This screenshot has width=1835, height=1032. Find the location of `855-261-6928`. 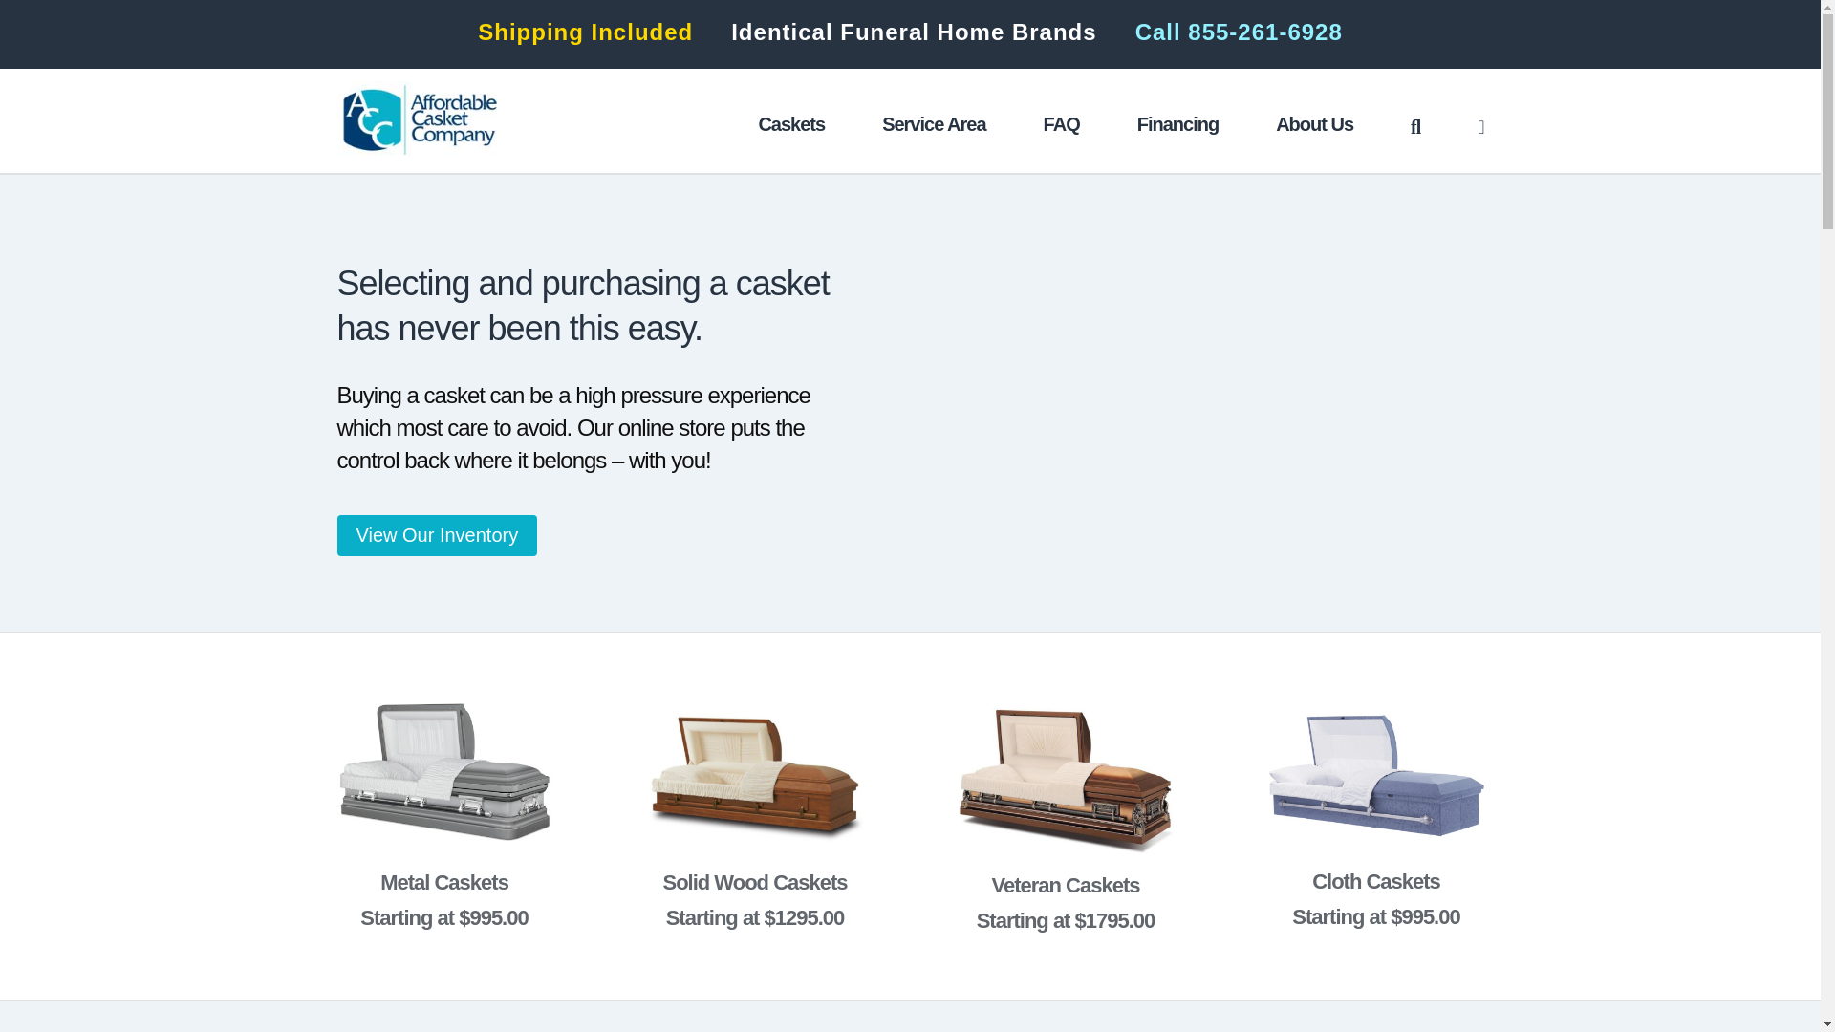

855-261-6928 is located at coordinates (1263, 32).